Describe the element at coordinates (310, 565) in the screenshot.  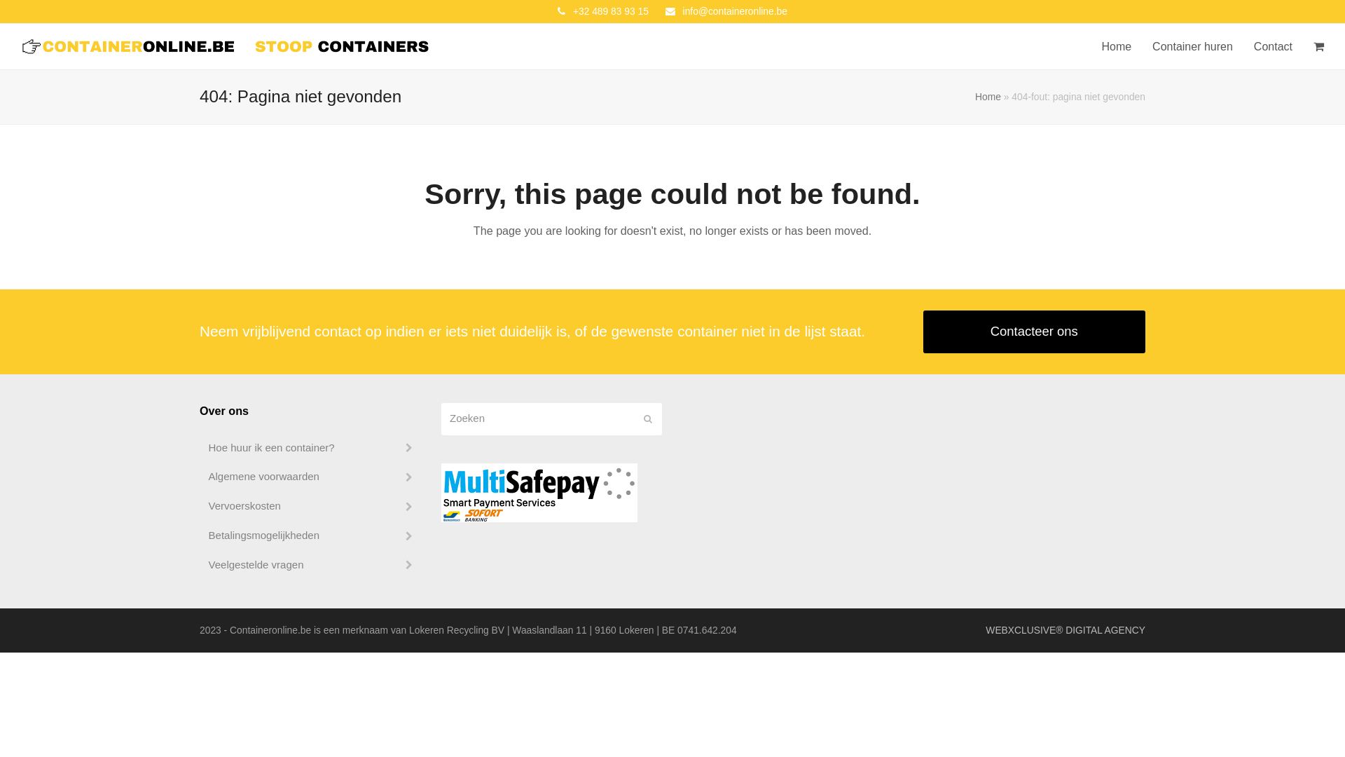
I see `Veelgestelde vragen` at that location.